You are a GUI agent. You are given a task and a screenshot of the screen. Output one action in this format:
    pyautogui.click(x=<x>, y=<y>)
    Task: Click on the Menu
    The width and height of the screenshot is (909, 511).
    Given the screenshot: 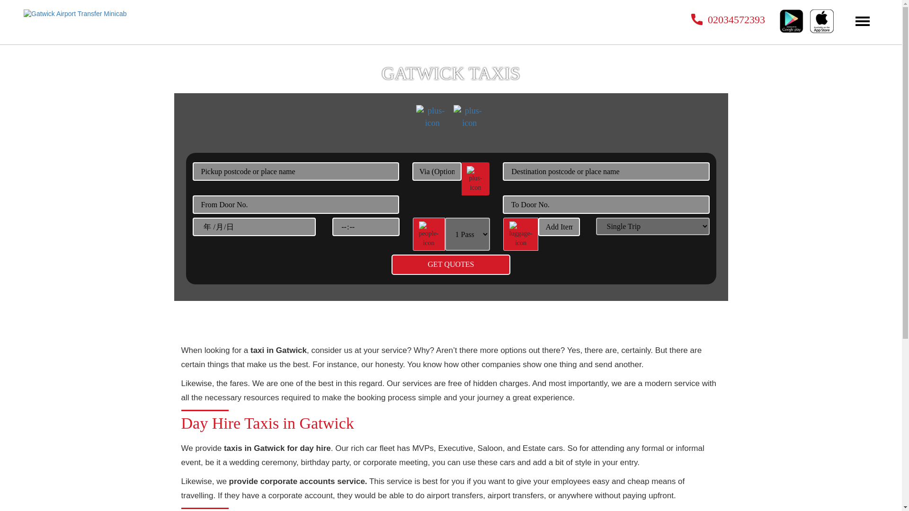 What is the action you would take?
    pyautogui.click(x=863, y=21)
    